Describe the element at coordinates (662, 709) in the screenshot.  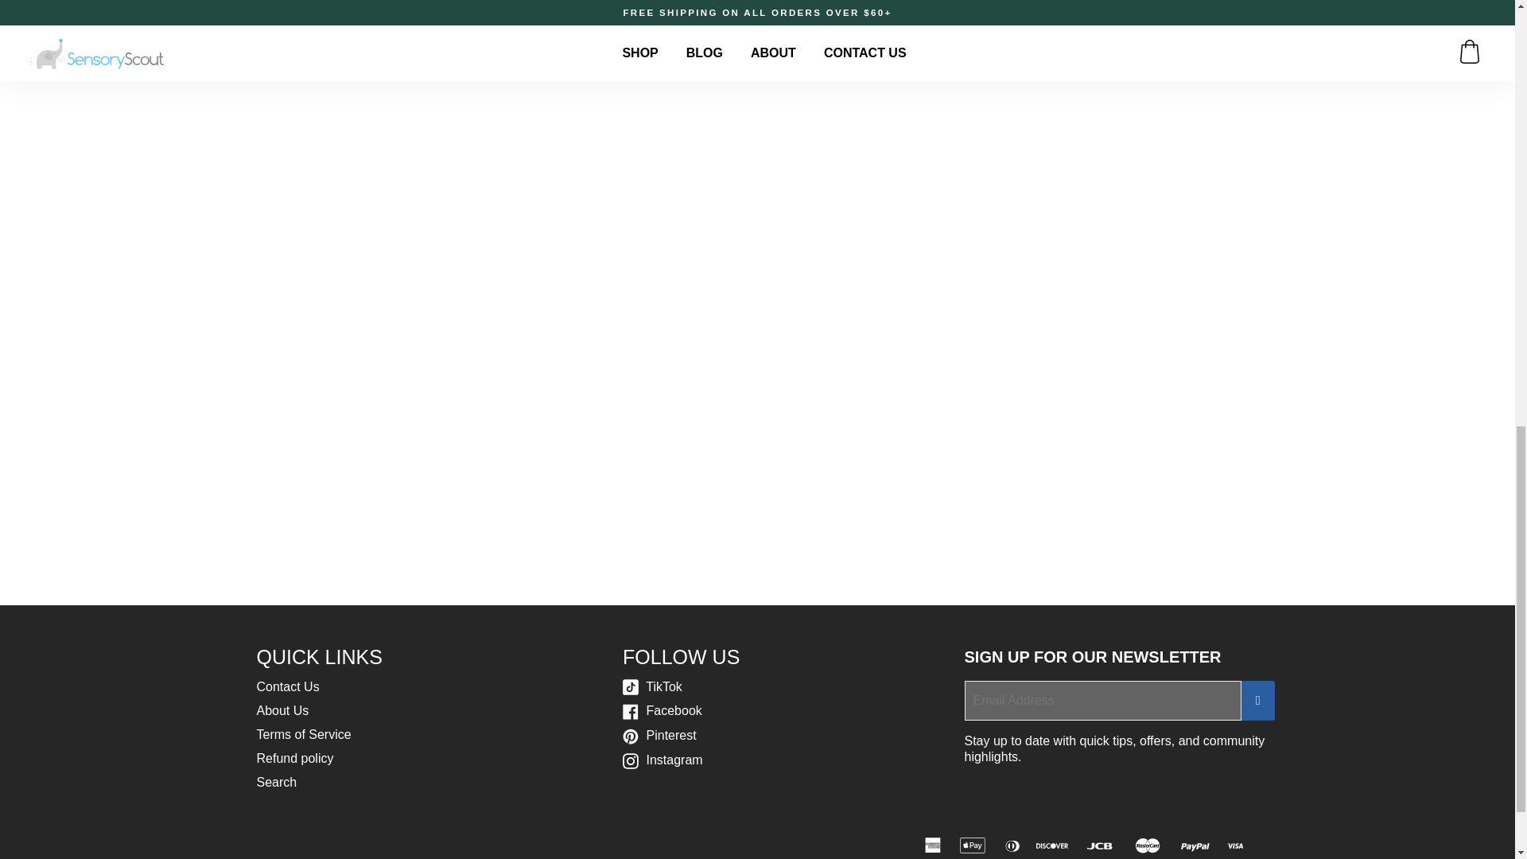
I see `Sensory Scout on Facebook` at that location.